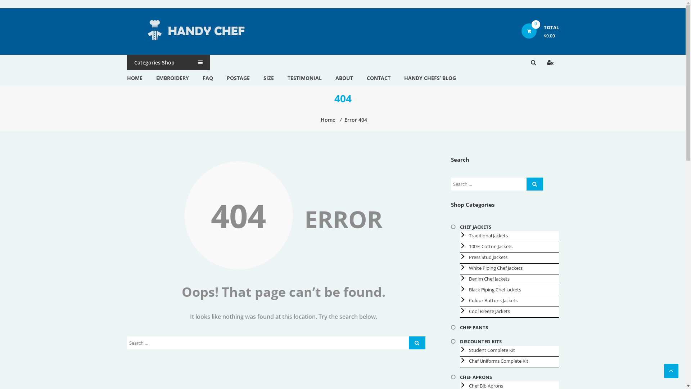 The image size is (691, 389). Describe the element at coordinates (417, 343) in the screenshot. I see `Search` at that location.